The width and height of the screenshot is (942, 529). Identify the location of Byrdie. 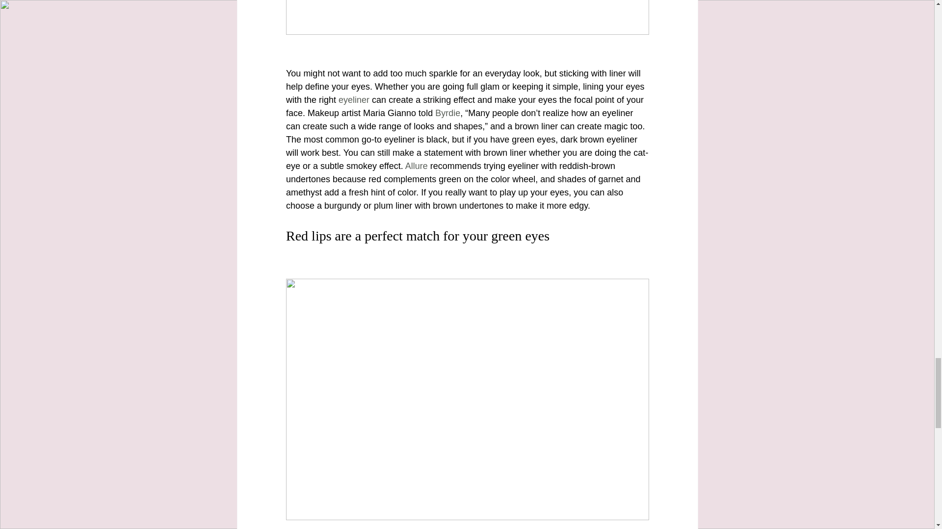
(447, 113).